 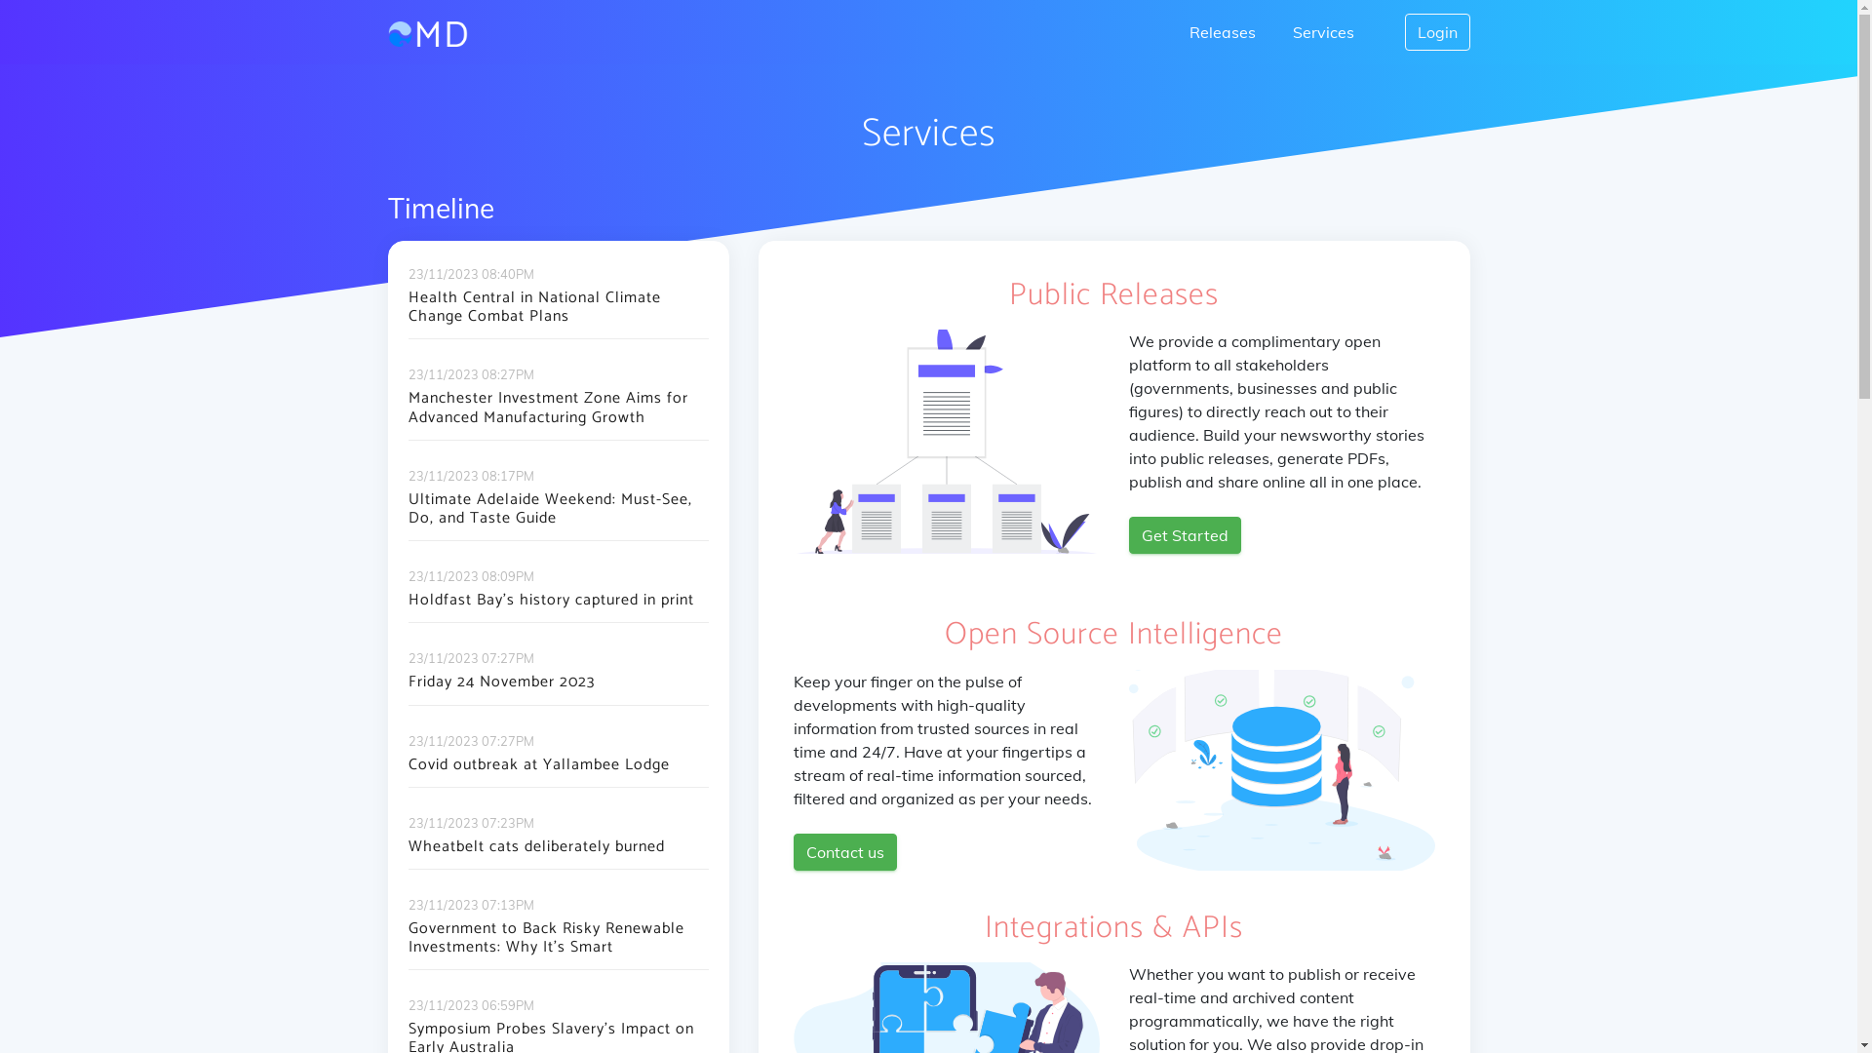 I want to click on Wheatbelt cats deliberately burned, so click(x=558, y=860).